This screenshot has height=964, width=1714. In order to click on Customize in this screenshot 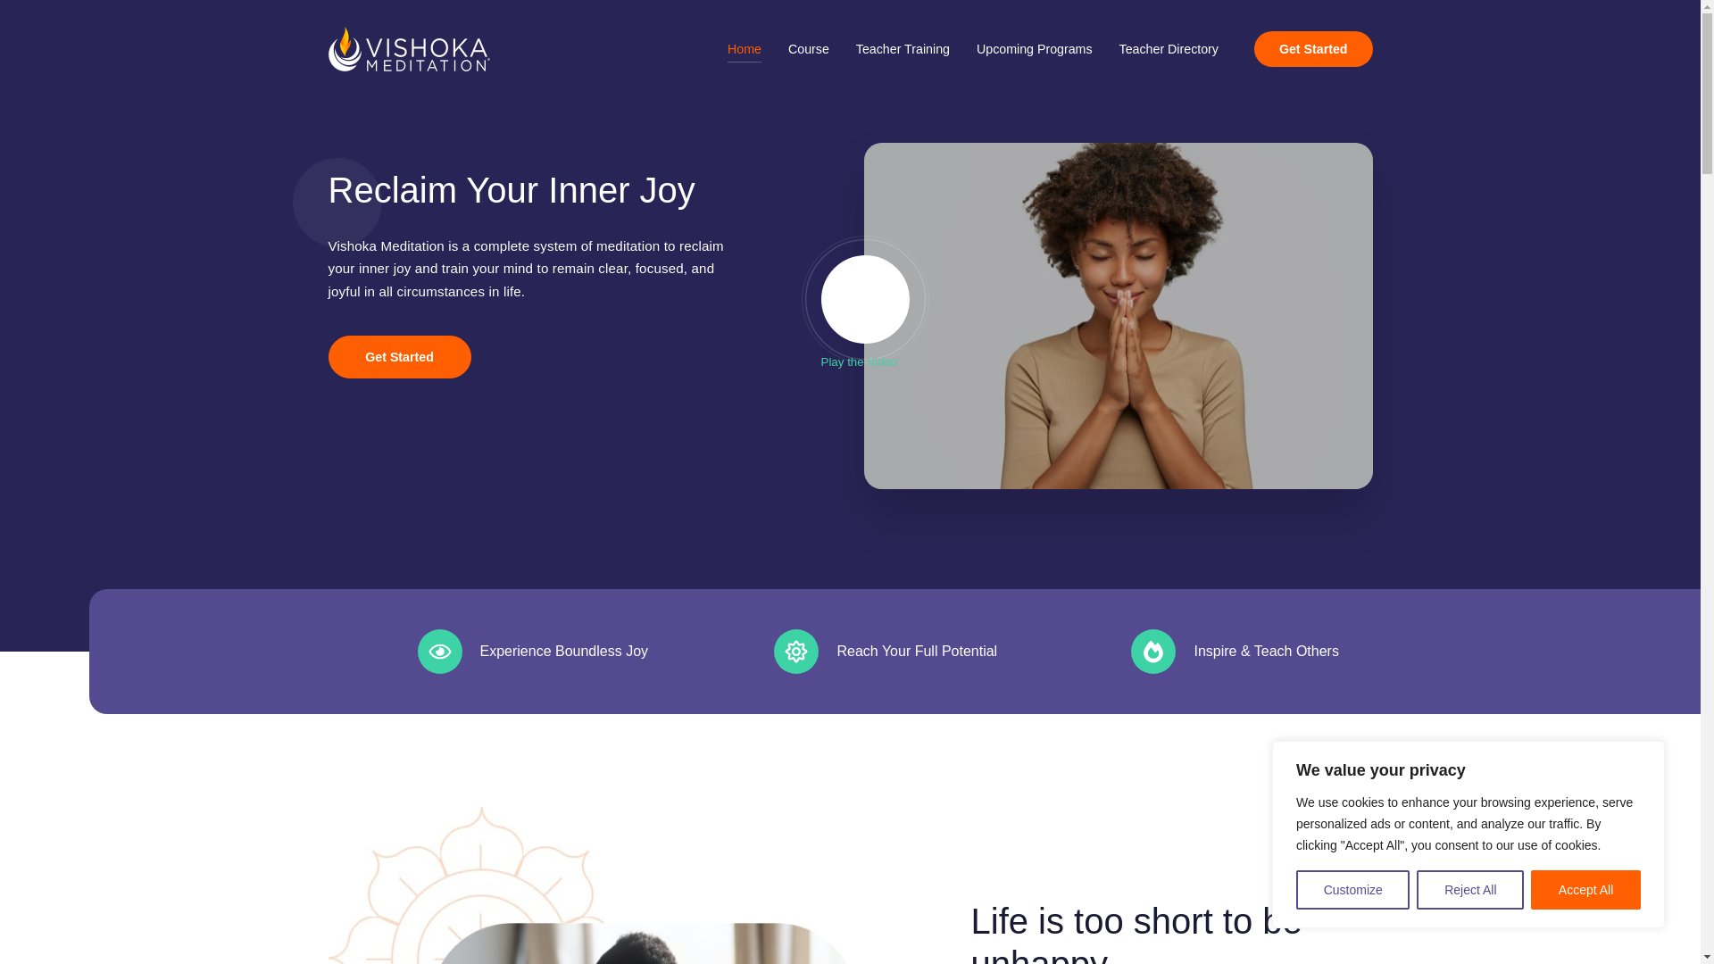, I will do `click(1352, 890)`.